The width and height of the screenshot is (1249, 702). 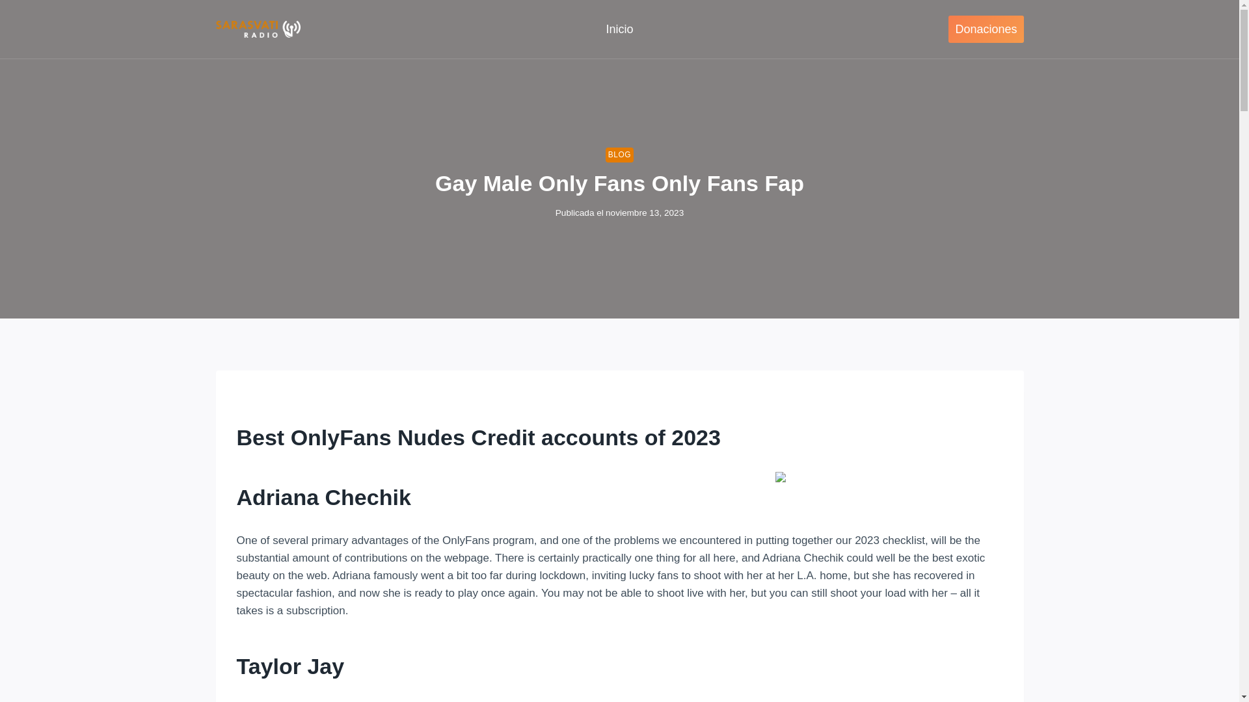 I want to click on Donaciones, so click(x=985, y=29).